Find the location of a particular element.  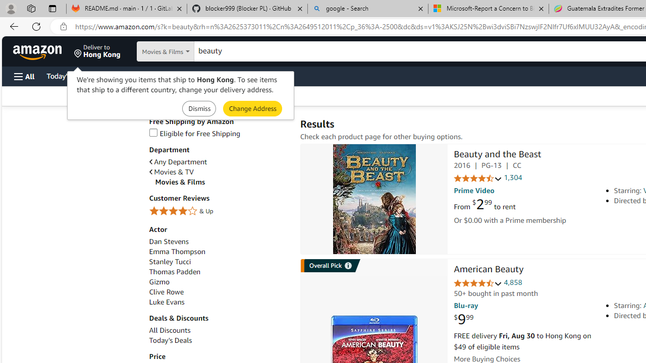

Today's Deals is located at coordinates (171, 340).